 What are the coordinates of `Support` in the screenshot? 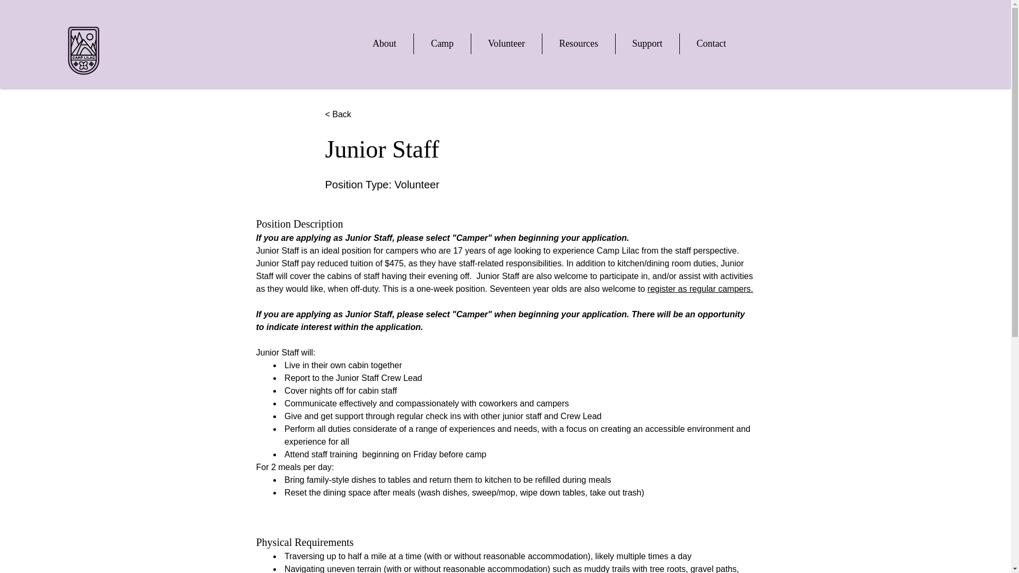 It's located at (647, 44).